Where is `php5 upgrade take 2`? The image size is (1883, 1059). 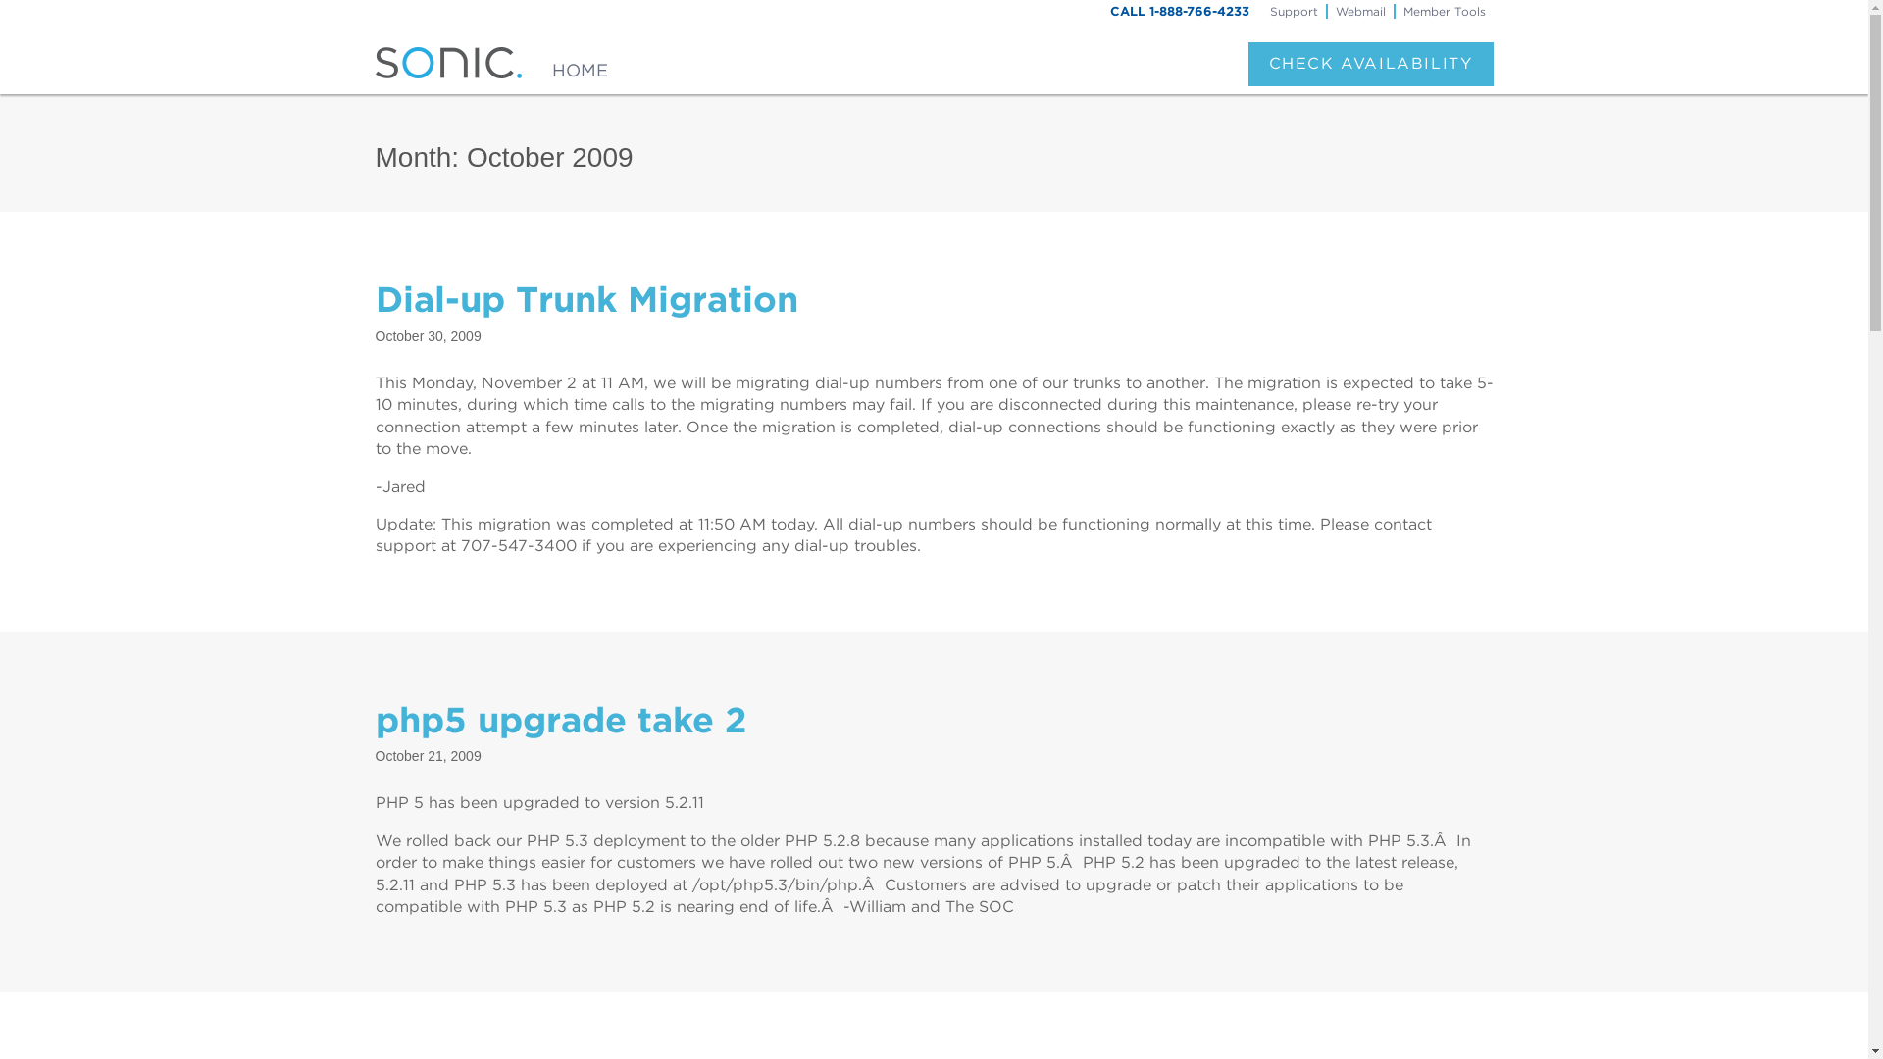 php5 upgrade take 2 is located at coordinates (560, 720).